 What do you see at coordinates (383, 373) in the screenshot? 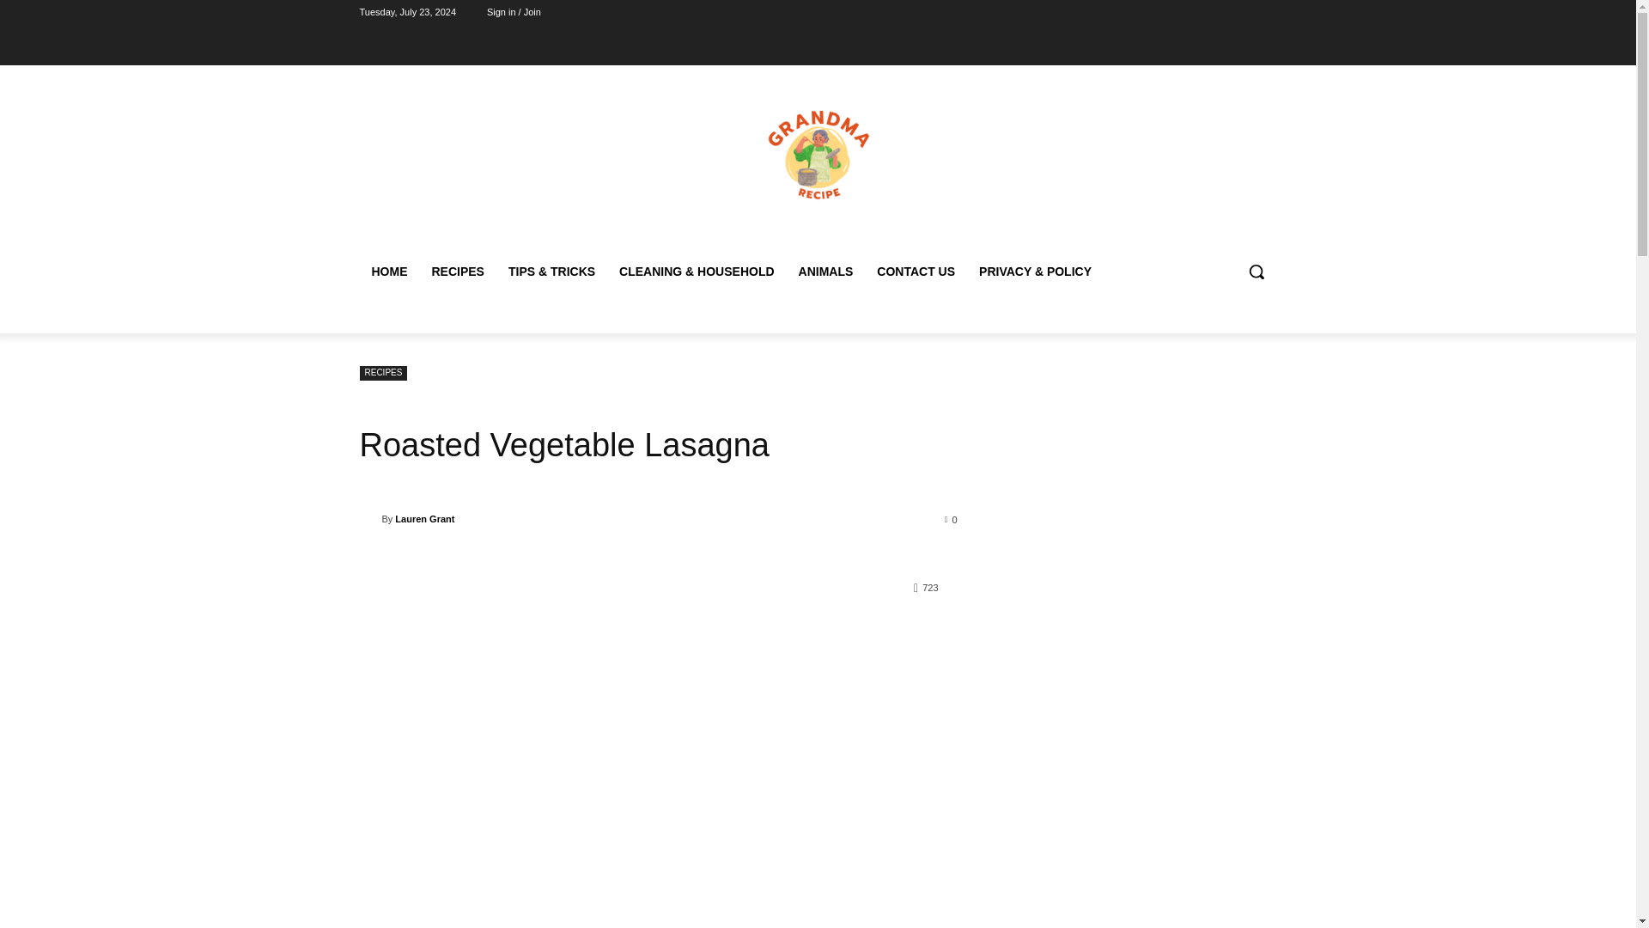
I see `RECIPES` at bounding box center [383, 373].